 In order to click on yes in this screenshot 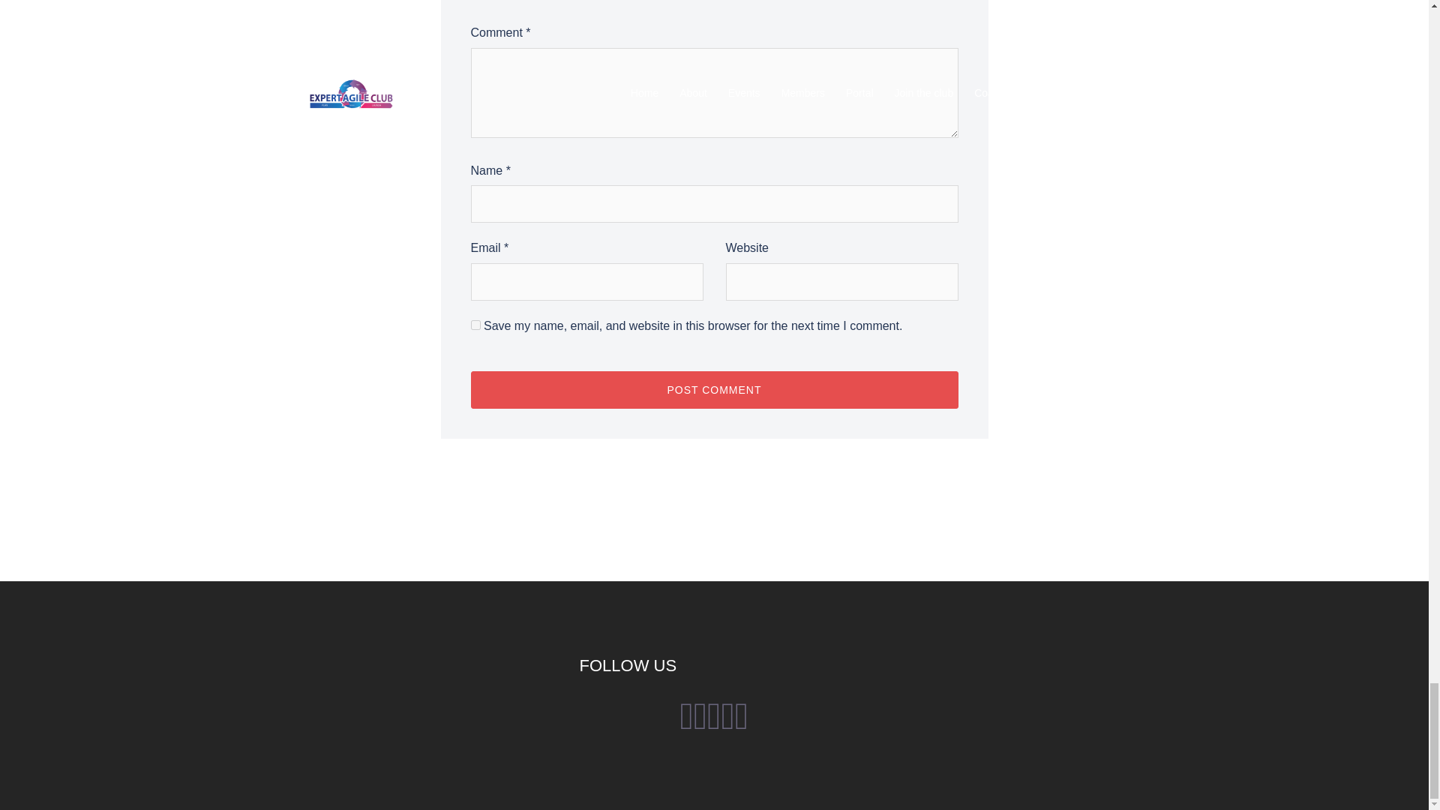, I will do `click(475, 324)`.